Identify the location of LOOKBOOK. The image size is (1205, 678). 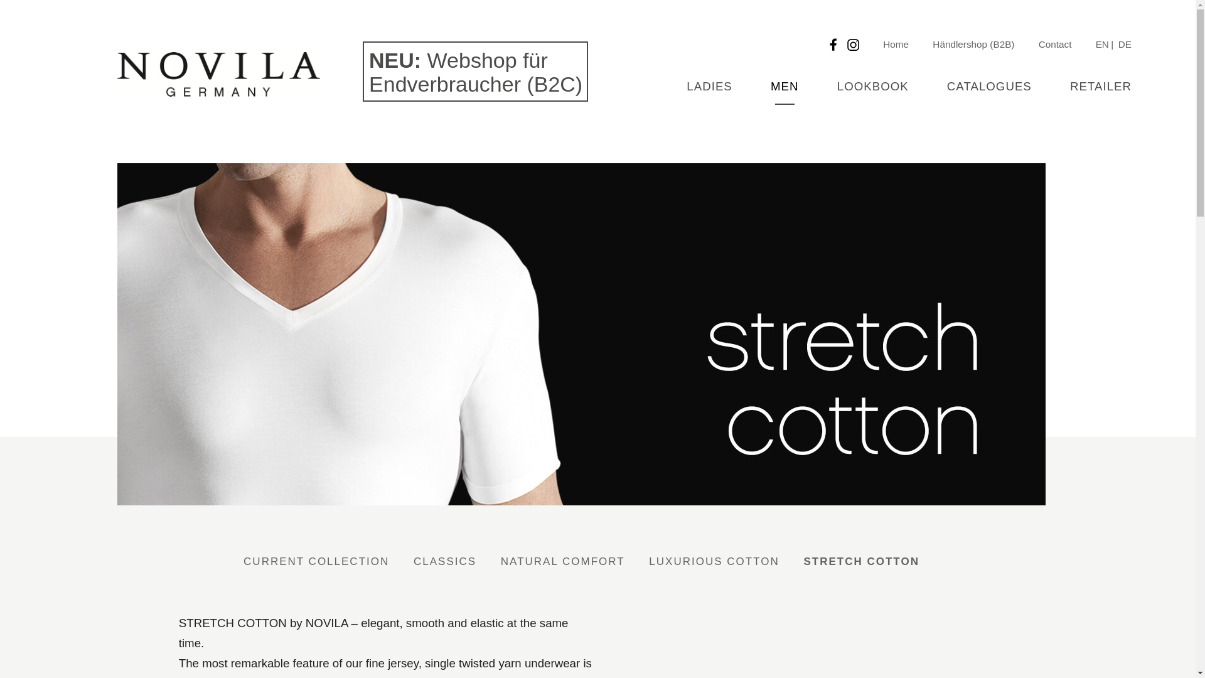
(872, 85).